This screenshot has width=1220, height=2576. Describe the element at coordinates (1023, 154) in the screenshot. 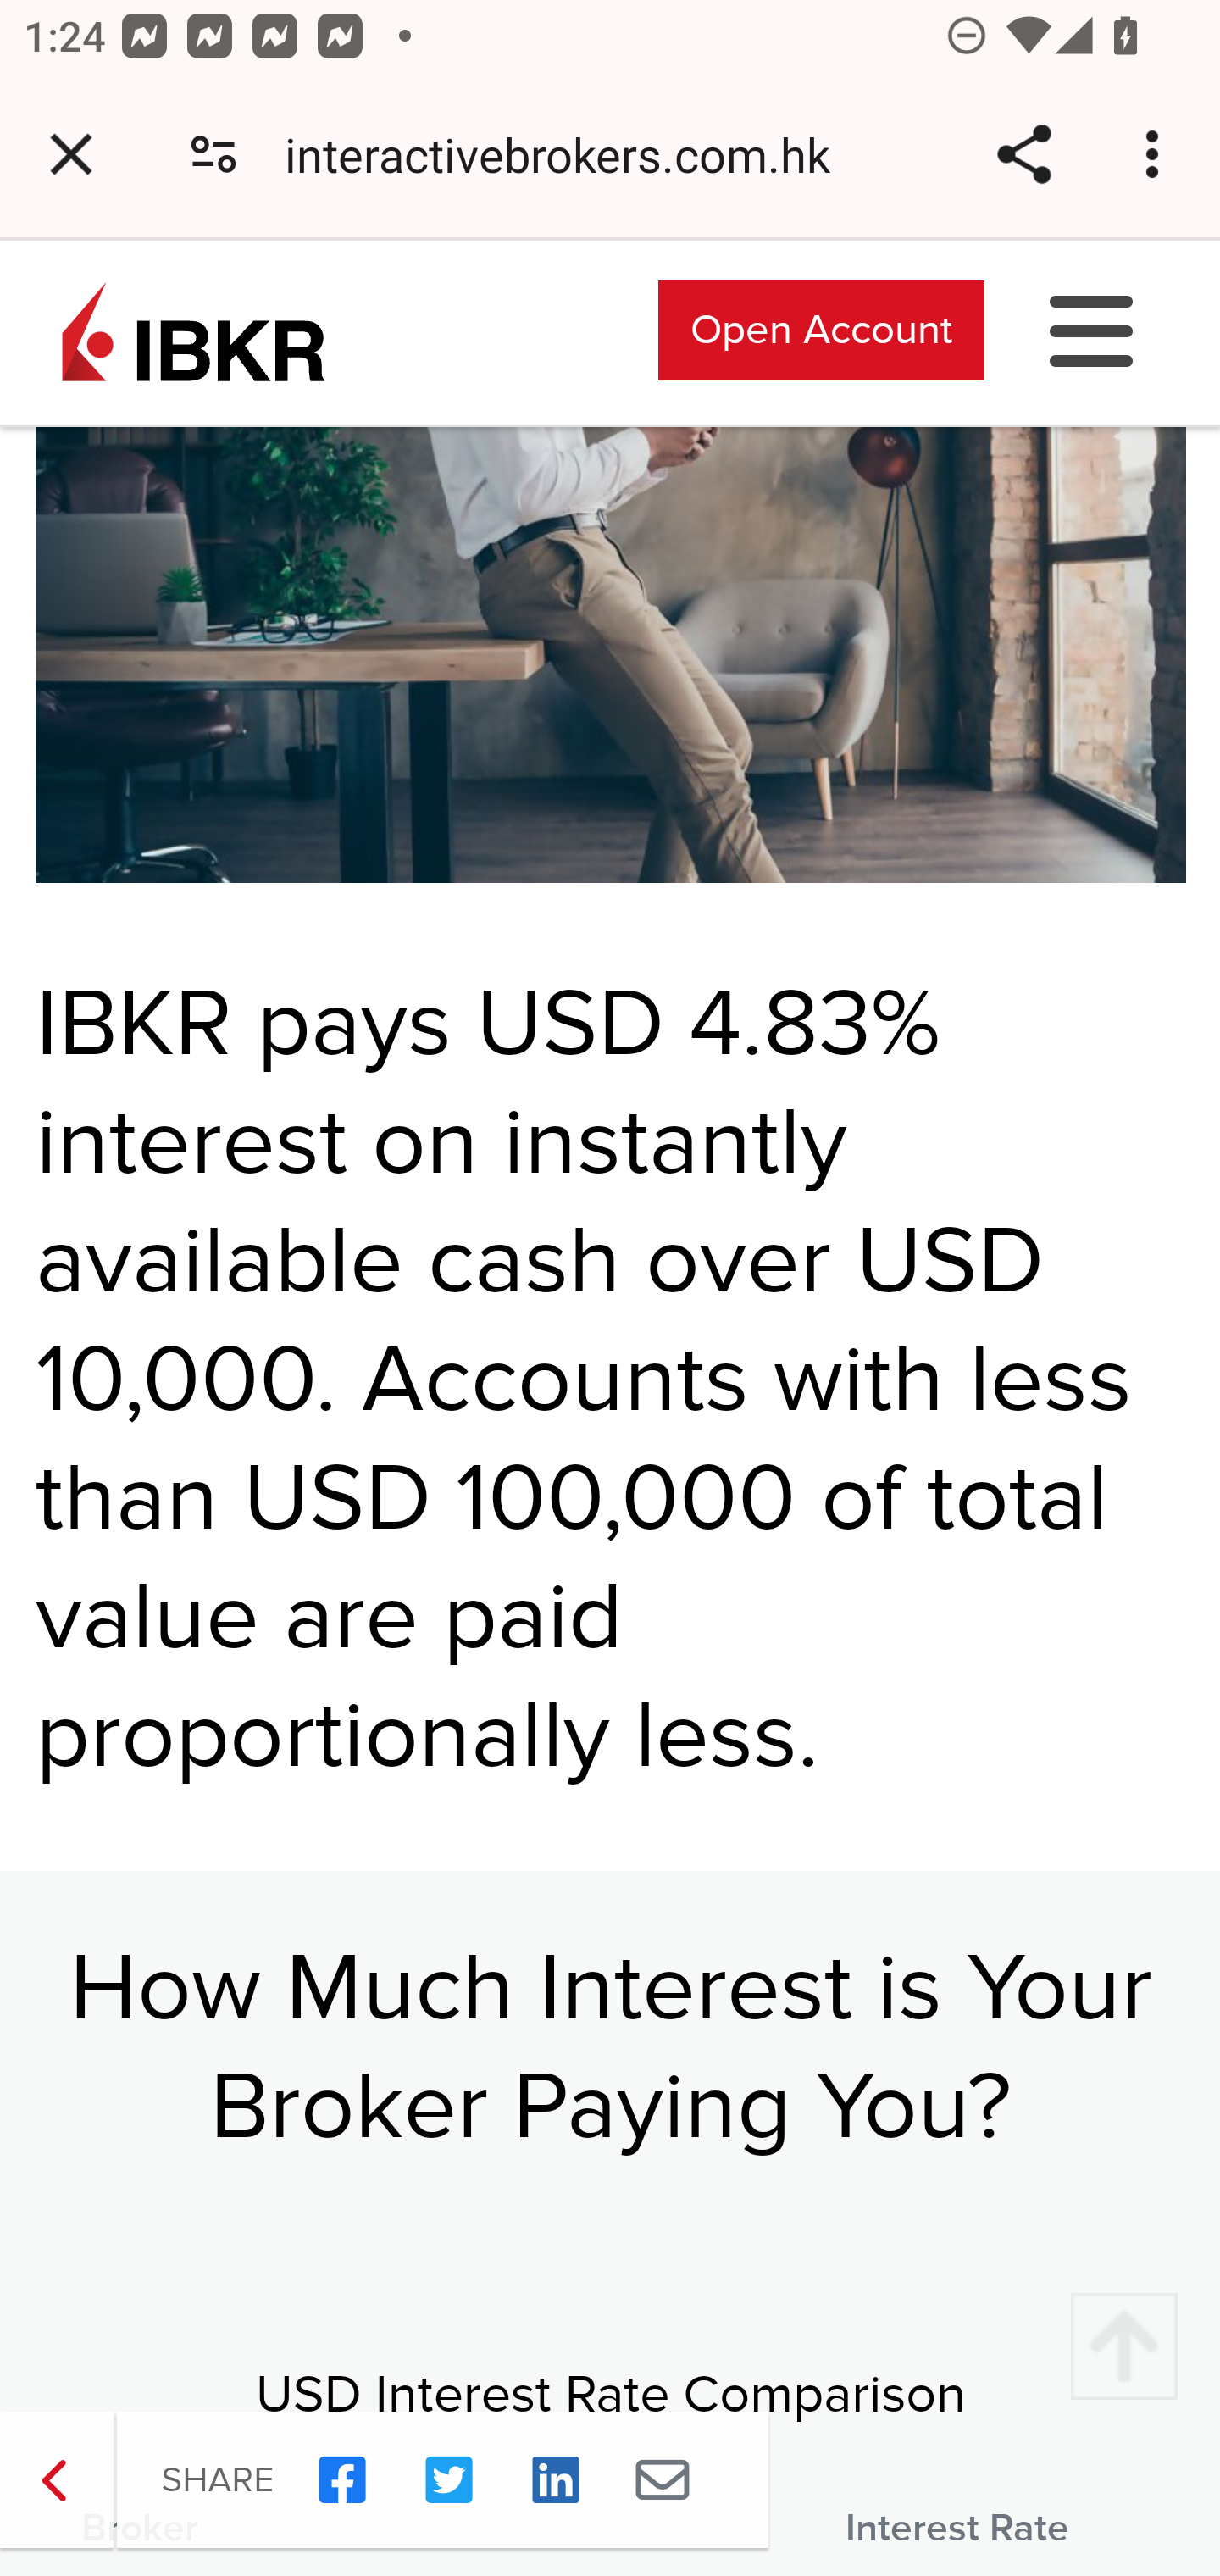

I see `Share` at that location.